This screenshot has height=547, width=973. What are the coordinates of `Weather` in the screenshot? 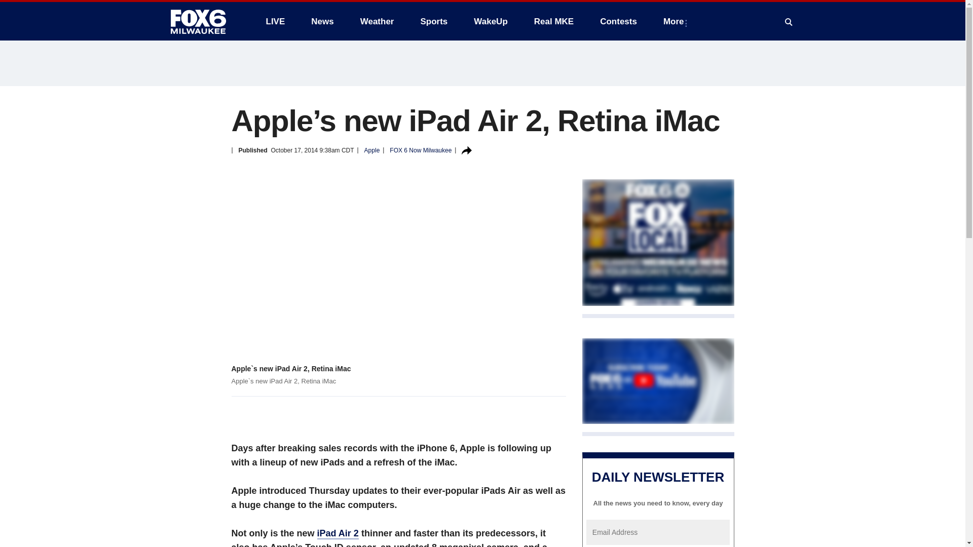 It's located at (377, 21).